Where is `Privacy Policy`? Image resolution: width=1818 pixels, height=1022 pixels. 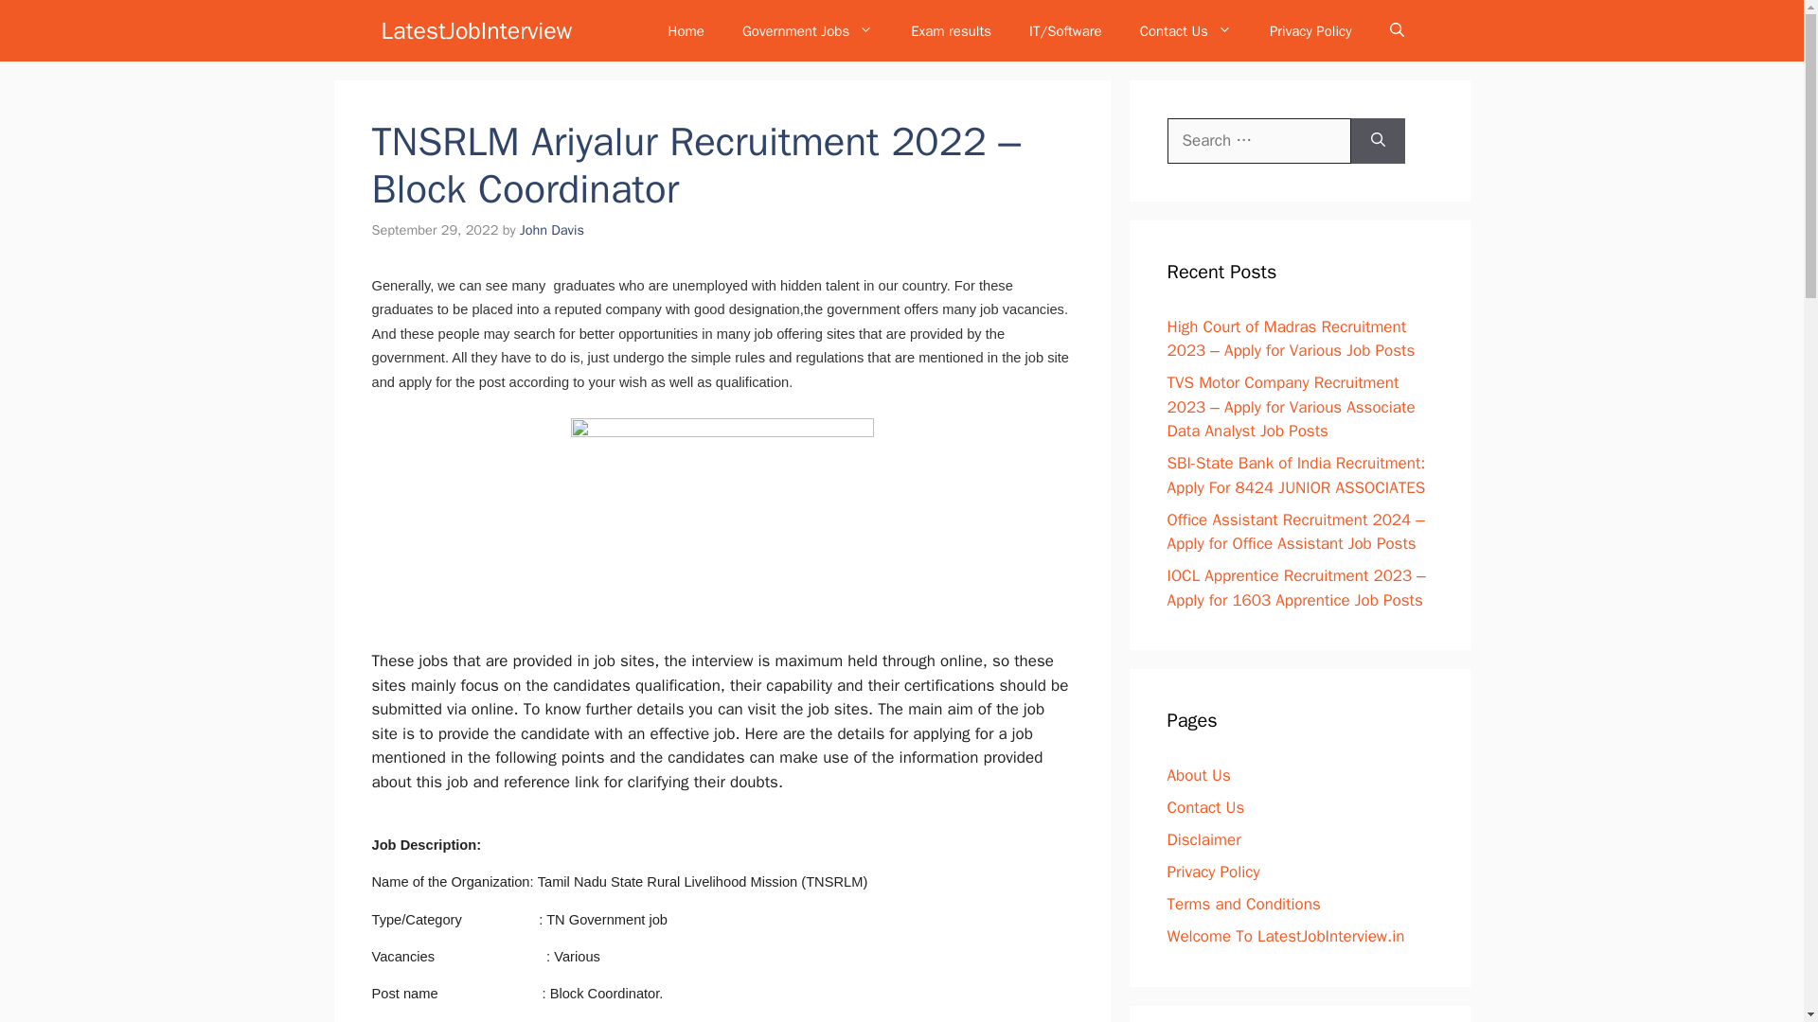
Privacy Policy is located at coordinates (1213, 872).